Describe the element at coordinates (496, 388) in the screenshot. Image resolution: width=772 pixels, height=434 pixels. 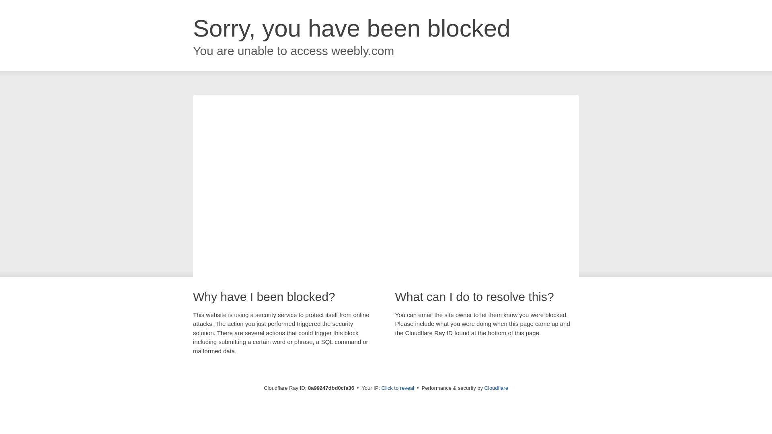
I see `Cloudflare` at that location.